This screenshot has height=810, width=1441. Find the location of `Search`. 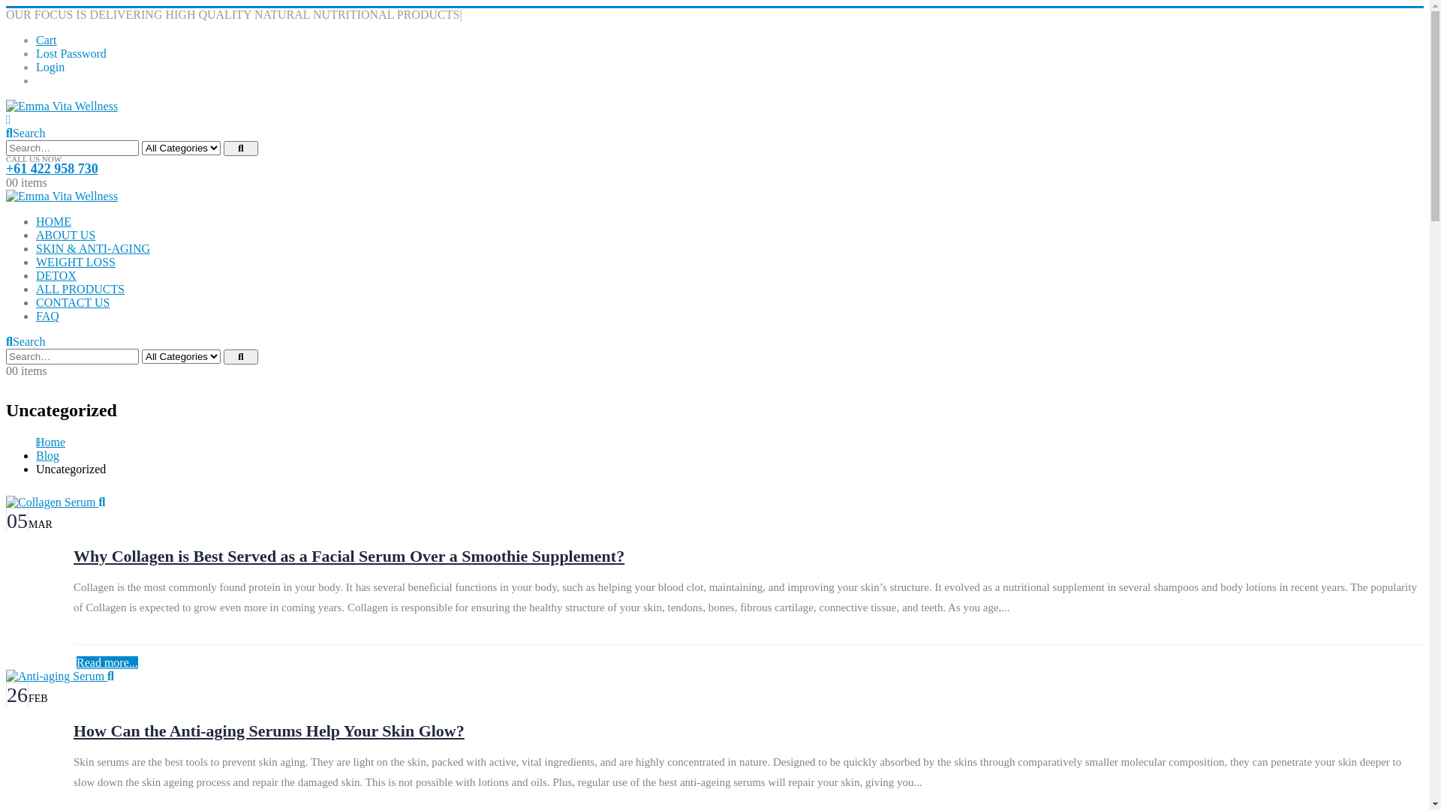

Search is located at coordinates (26, 341).